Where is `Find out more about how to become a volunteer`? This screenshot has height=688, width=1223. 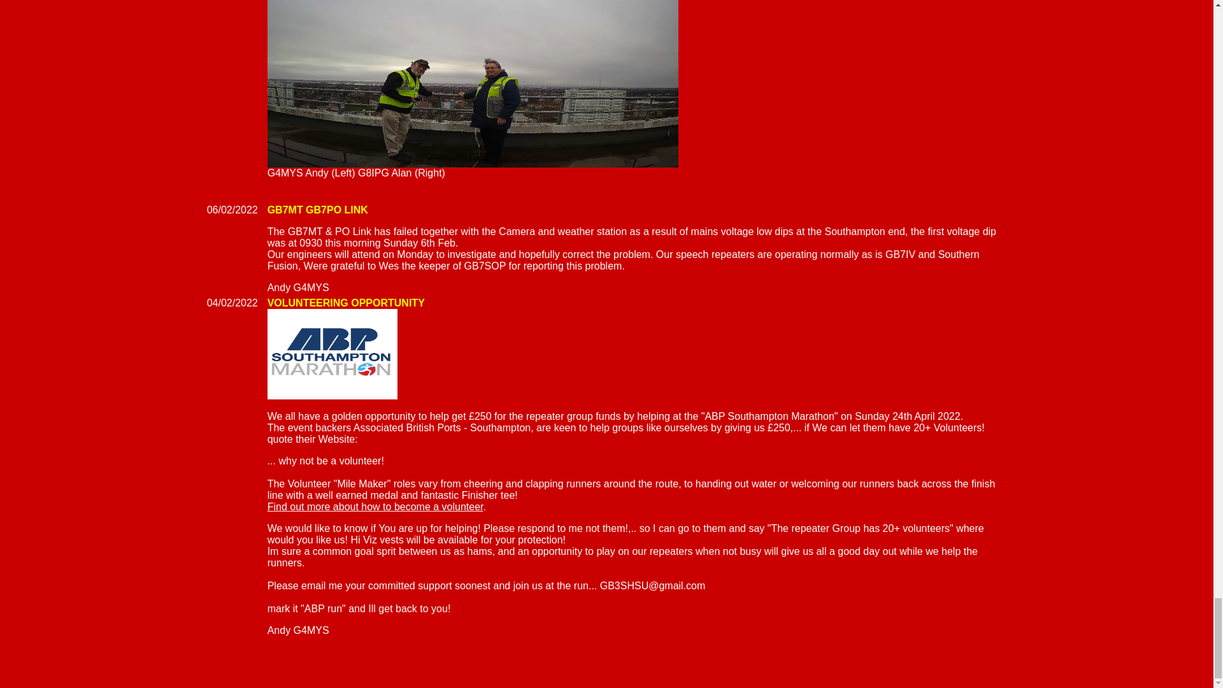
Find out more about how to become a volunteer is located at coordinates (375, 506).